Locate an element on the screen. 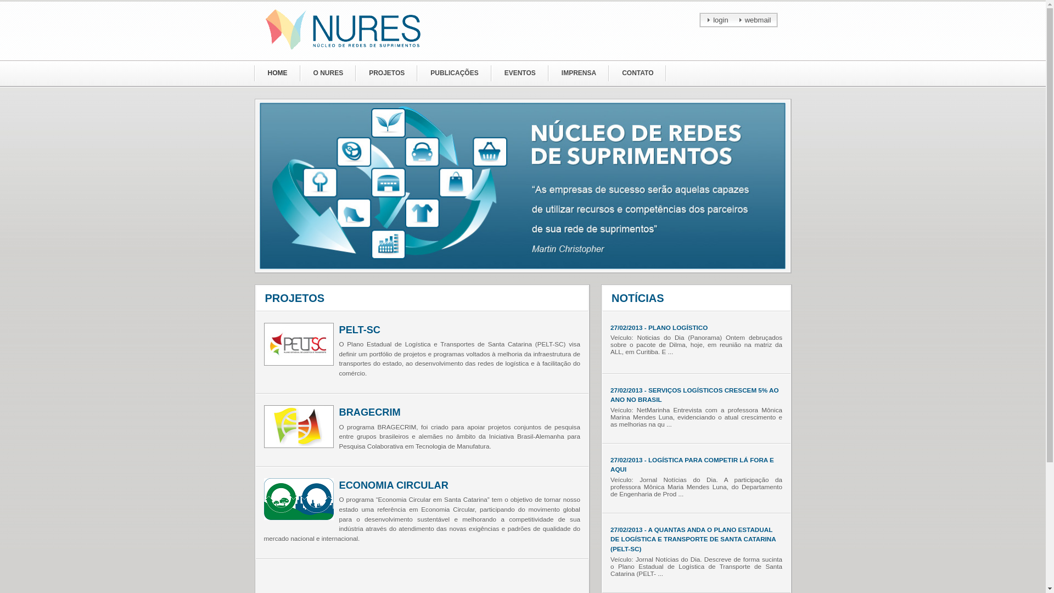  IMPRENSA is located at coordinates (579, 74).